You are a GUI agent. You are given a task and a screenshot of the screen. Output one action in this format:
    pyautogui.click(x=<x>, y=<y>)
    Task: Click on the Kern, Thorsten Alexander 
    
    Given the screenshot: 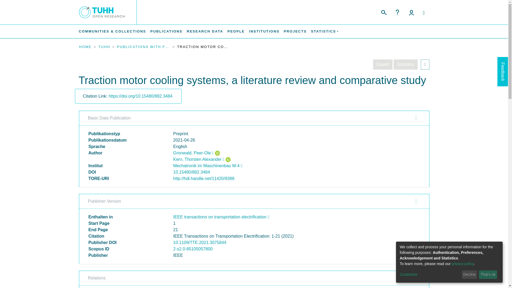 What is the action you would take?
    pyautogui.click(x=199, y=159)
    